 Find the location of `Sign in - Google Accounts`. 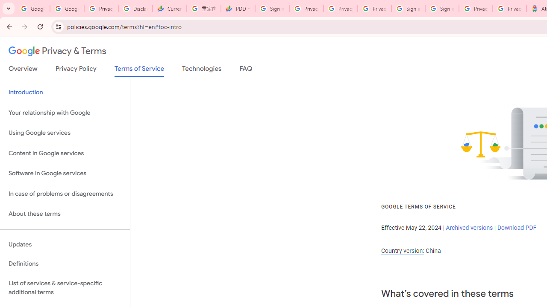

Sign in - Google Accounts is located at coordinates (272, 9).